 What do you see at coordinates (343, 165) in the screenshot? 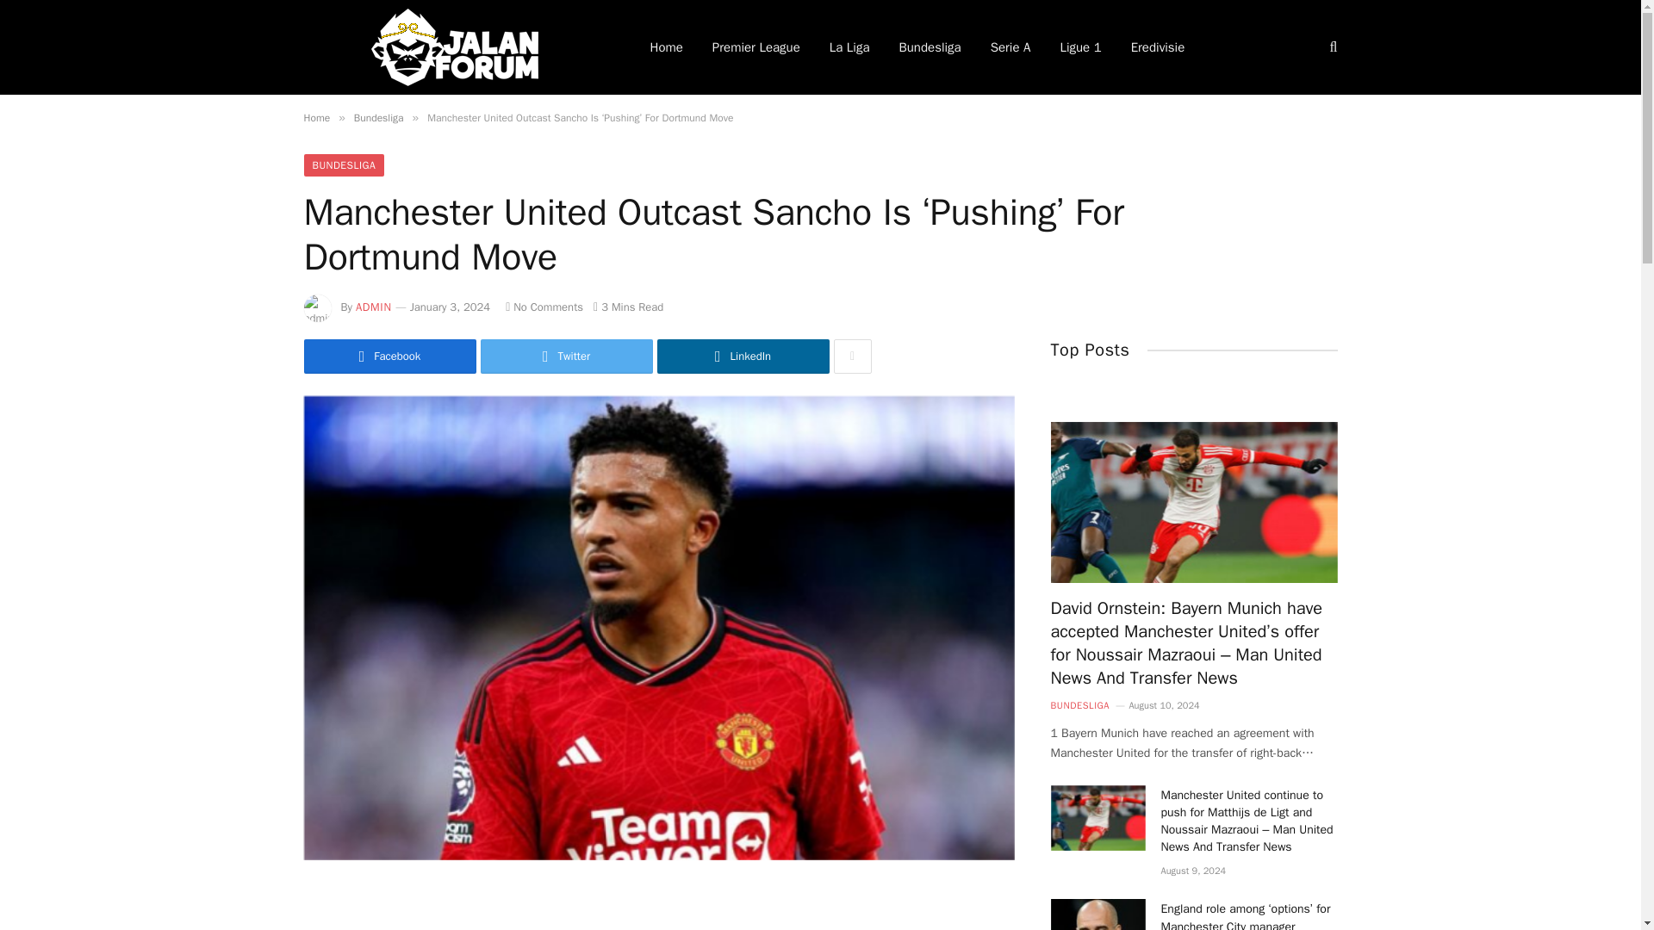
I see `BUNDESLIGA` at bounding box center [343, 165].